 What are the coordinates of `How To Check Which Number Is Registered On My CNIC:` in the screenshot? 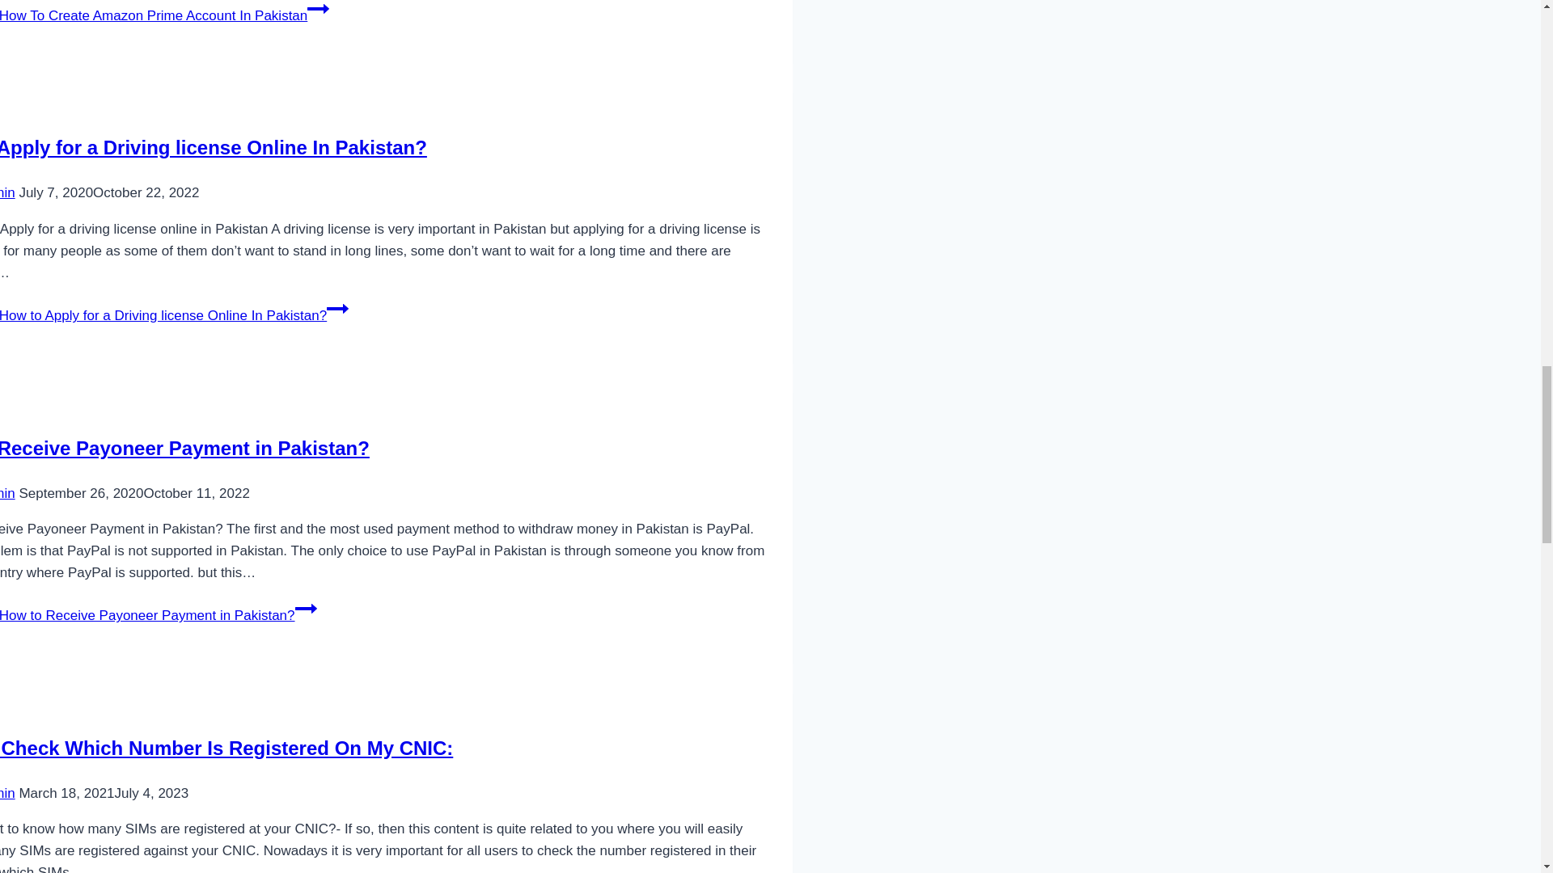 It's located at (226, 747).